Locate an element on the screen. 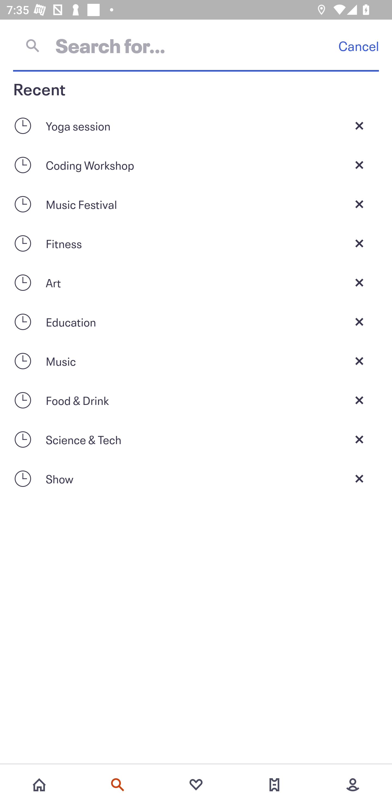 This screenshot has width=392, height=806. Favorites is located at coordinates (196, 785).